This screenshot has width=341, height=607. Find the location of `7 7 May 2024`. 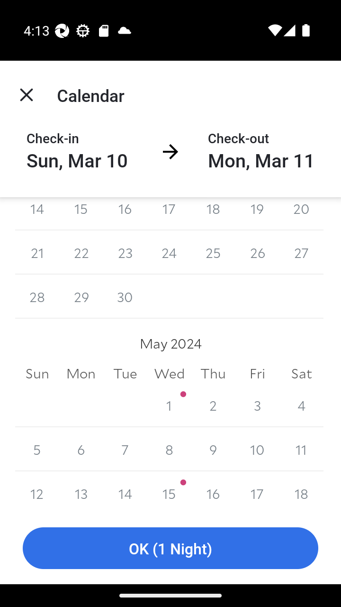

7 7 May 2024 is located at coordinates (125, 450).